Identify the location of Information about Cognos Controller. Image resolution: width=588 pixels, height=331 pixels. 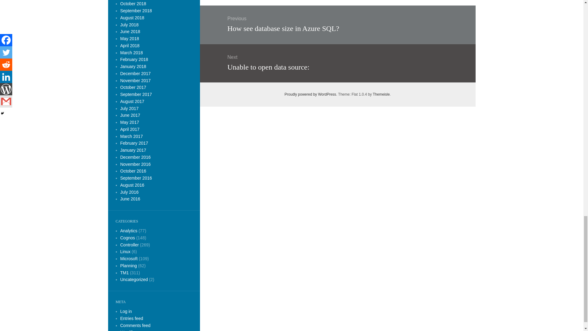
(129, 244).